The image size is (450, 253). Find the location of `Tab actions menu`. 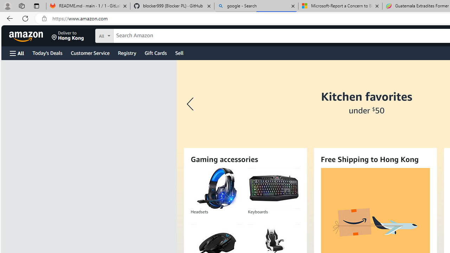

Tab actions menu is located at coordinates (37, 6).